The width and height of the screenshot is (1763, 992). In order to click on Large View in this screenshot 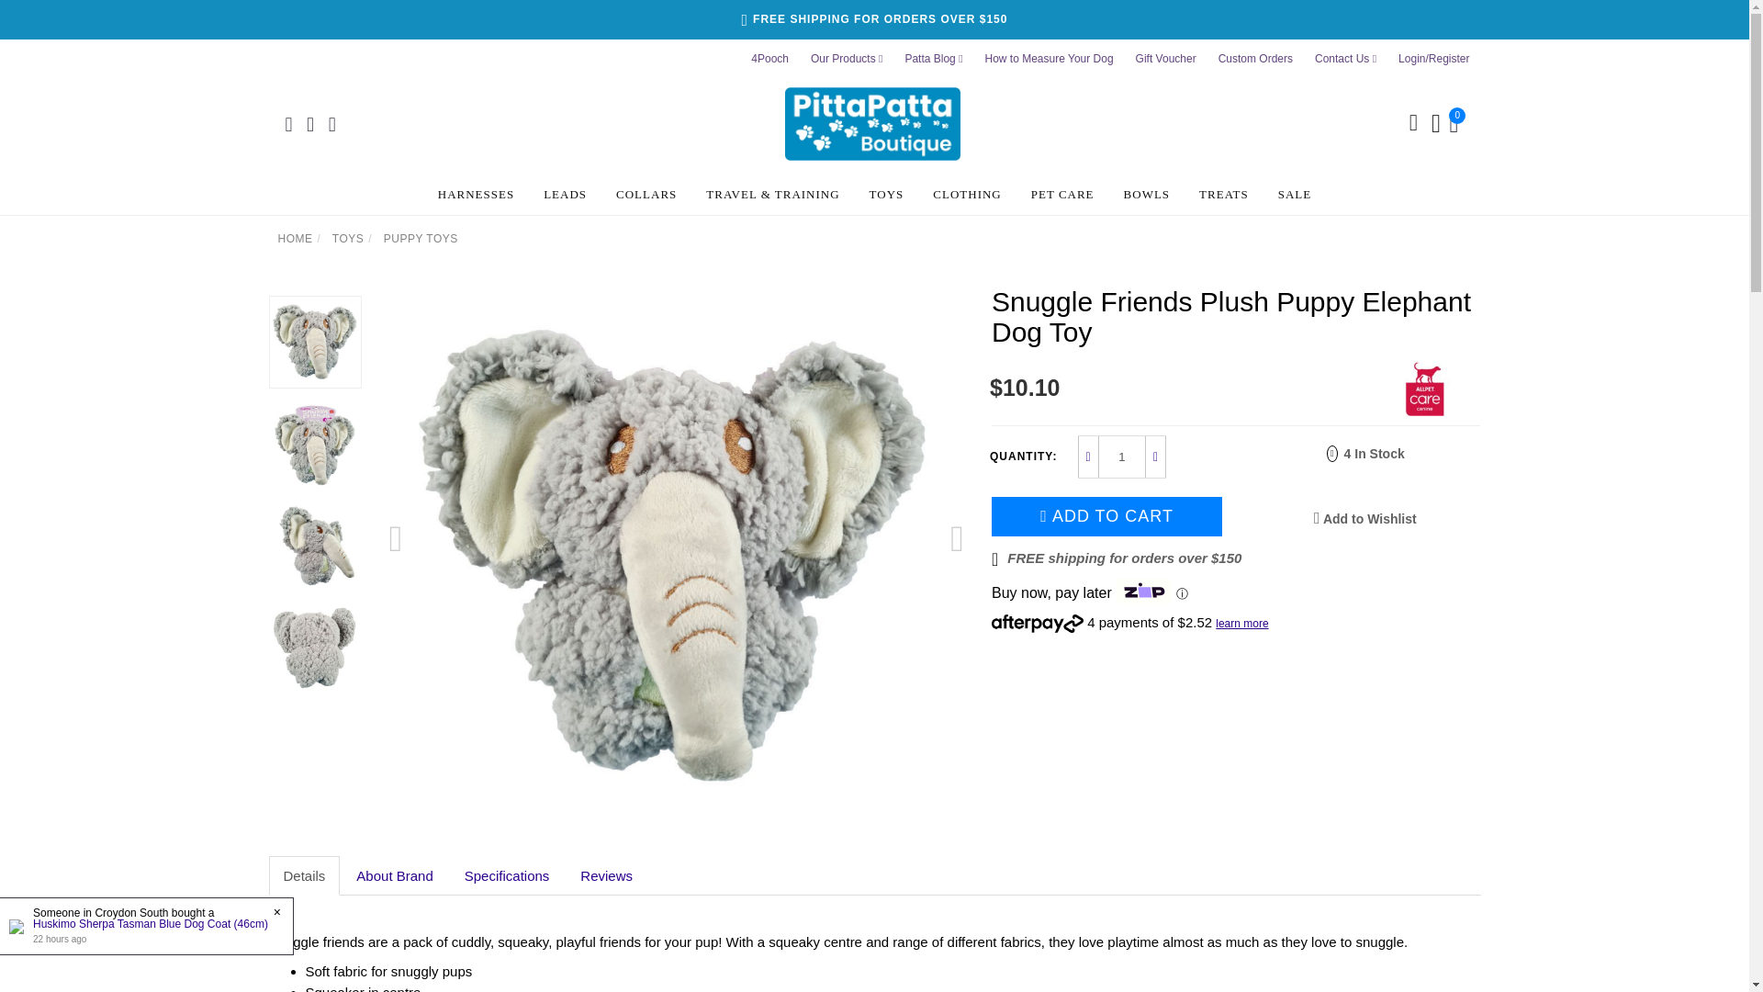, I will do `click(315, 445)`.